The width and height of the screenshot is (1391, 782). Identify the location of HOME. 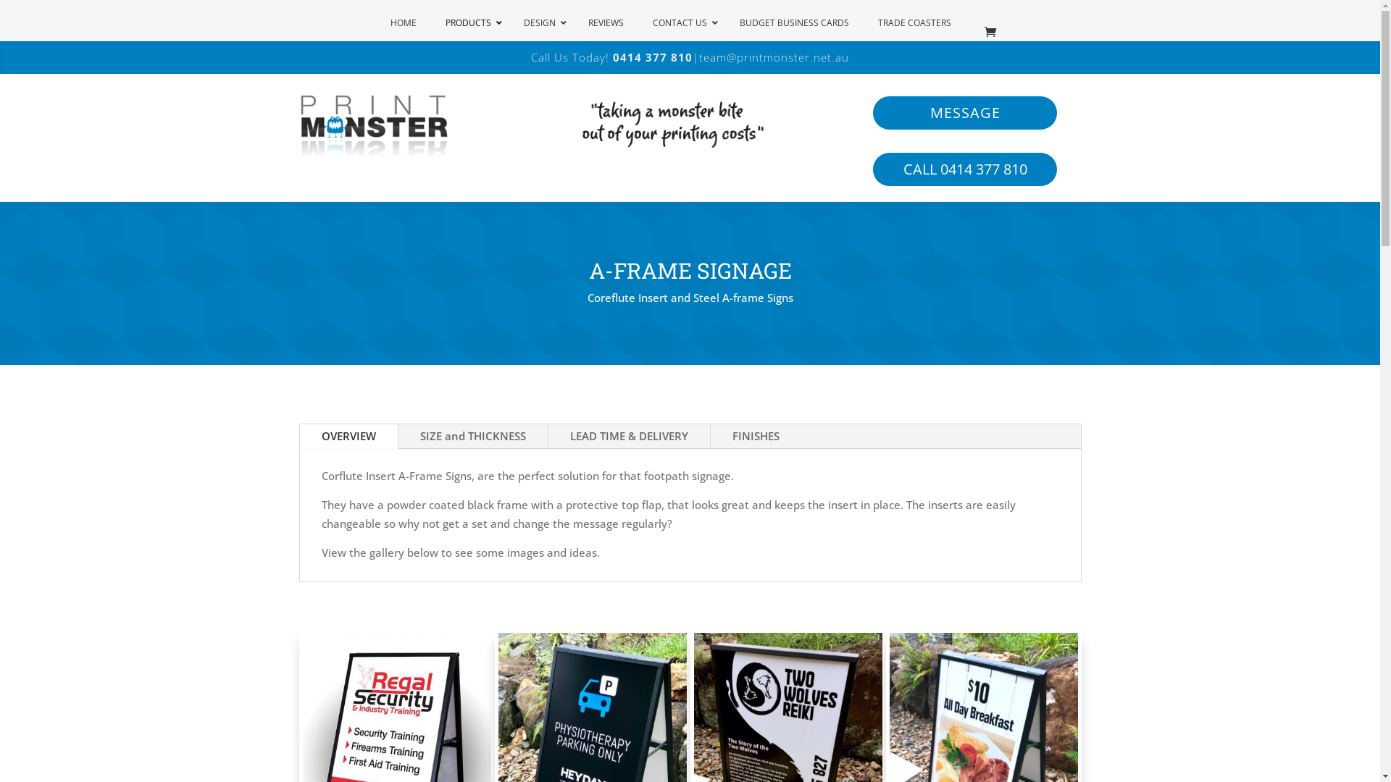
(403, 23).